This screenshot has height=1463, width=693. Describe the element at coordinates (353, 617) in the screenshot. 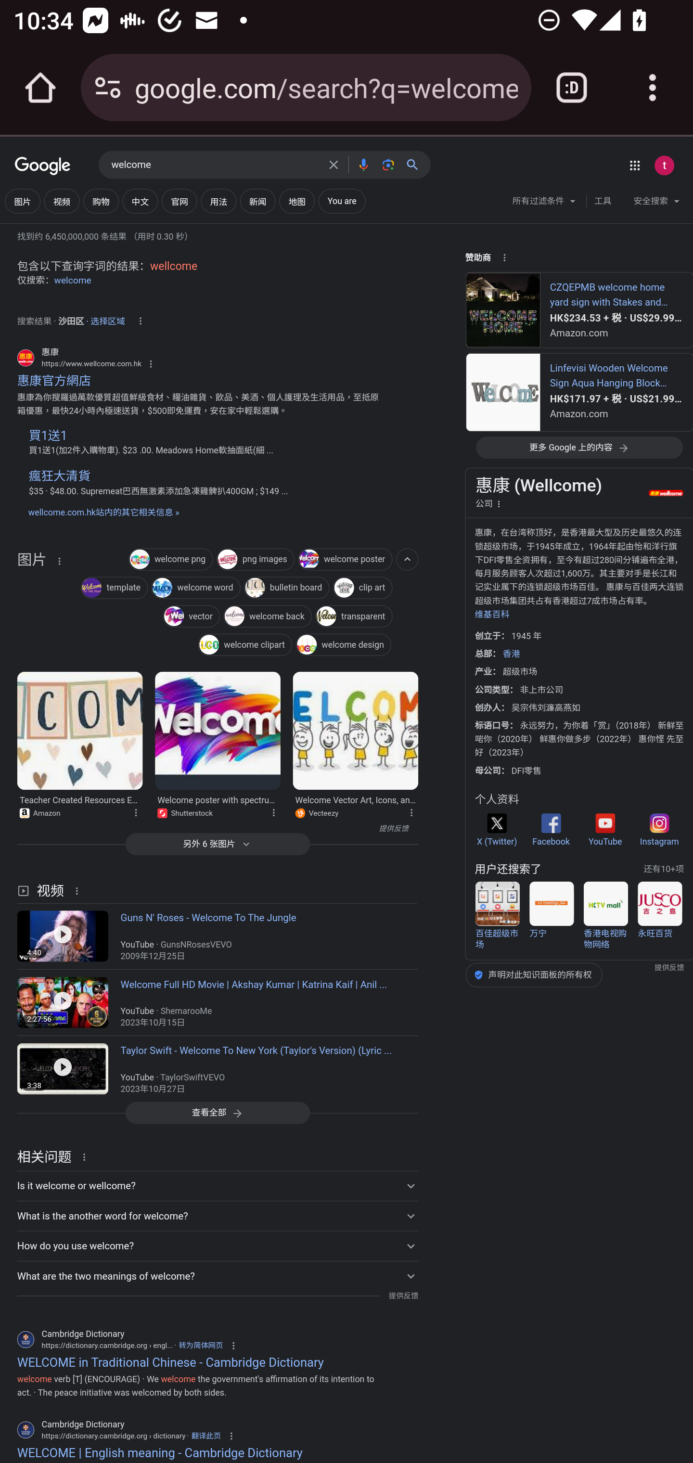

I see `transparent` at that location.